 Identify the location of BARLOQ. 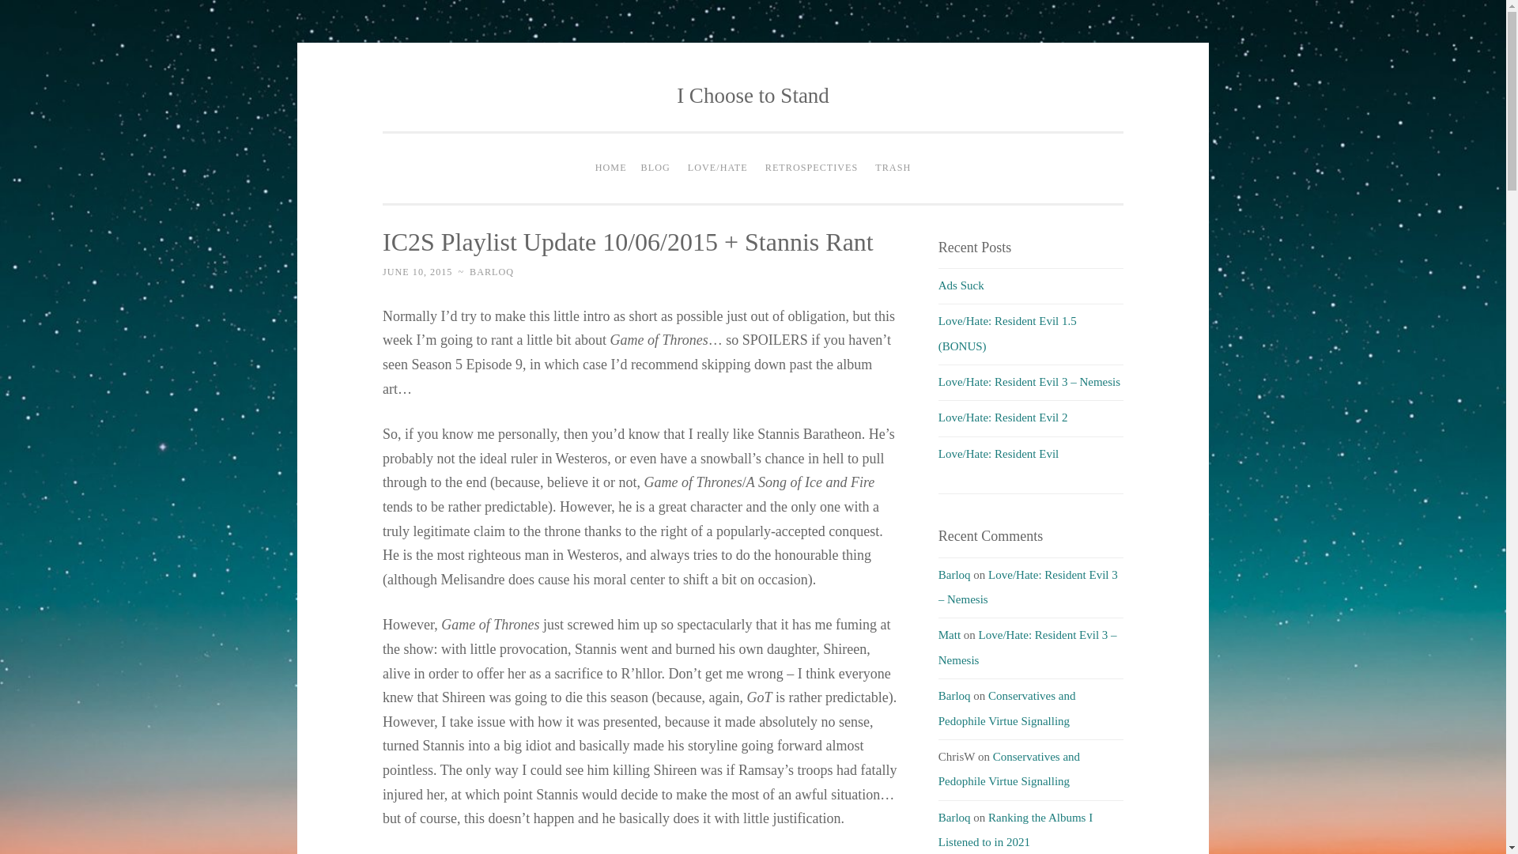
(492, 272).